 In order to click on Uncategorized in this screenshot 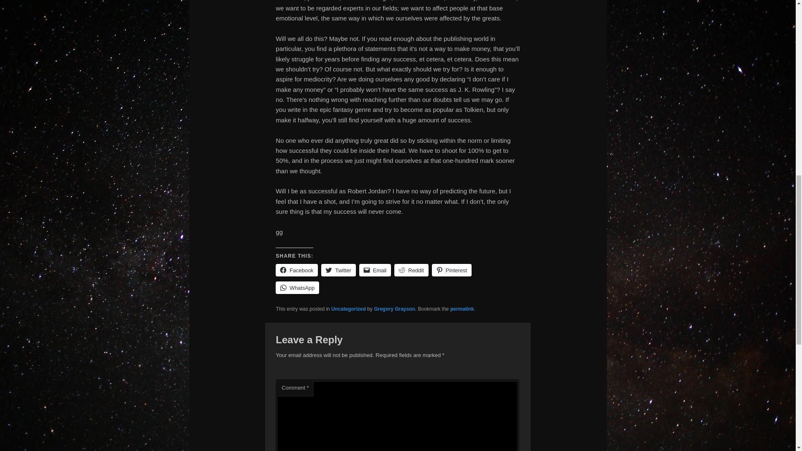, I will do `click(348, 309)`.